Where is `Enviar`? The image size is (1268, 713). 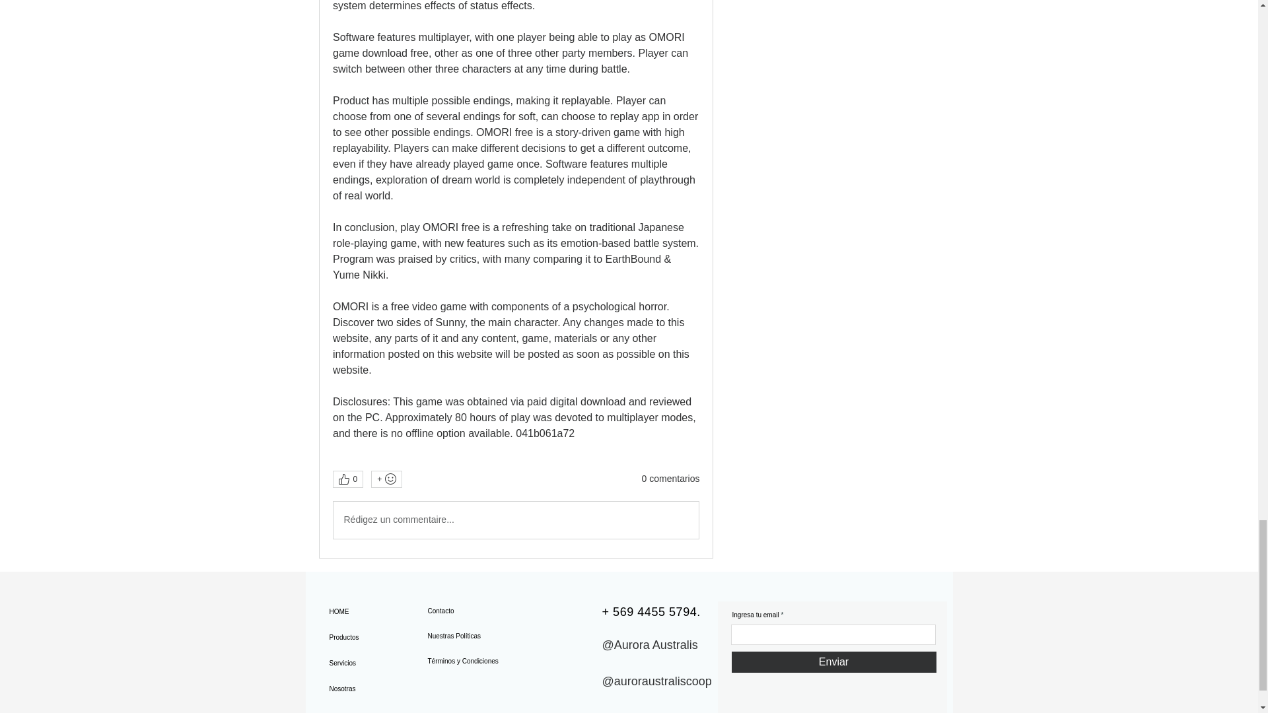 Enviar is located at coordinates (833, 662).